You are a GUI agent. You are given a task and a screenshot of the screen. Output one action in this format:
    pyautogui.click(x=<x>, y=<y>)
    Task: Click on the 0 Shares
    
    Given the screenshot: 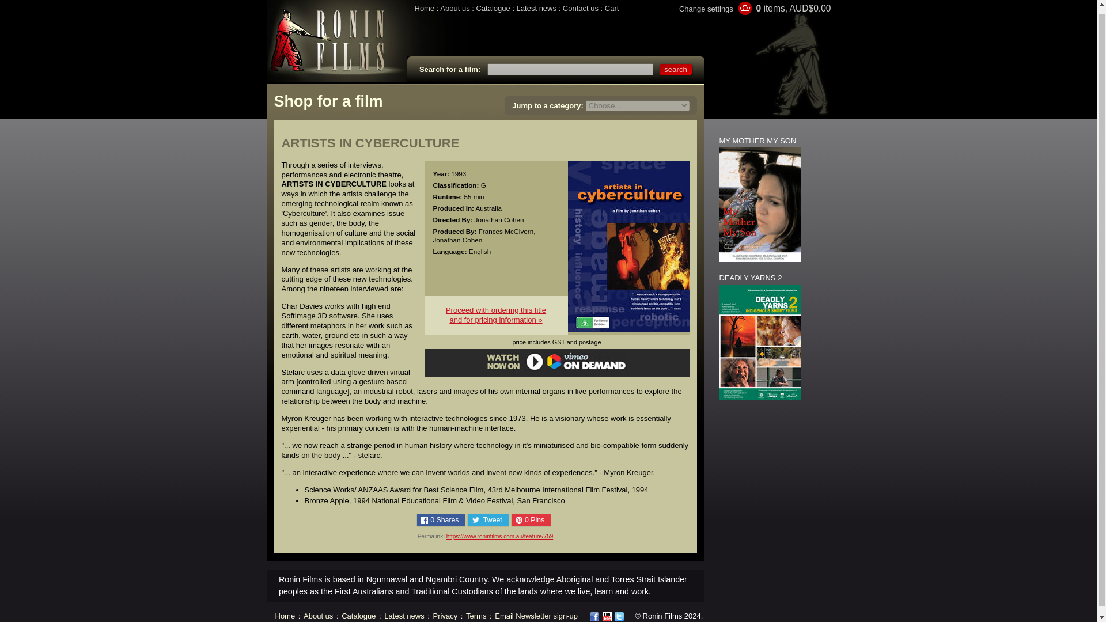 What is the action you would take?
    pyautogui.click(x=441, y=520)
    